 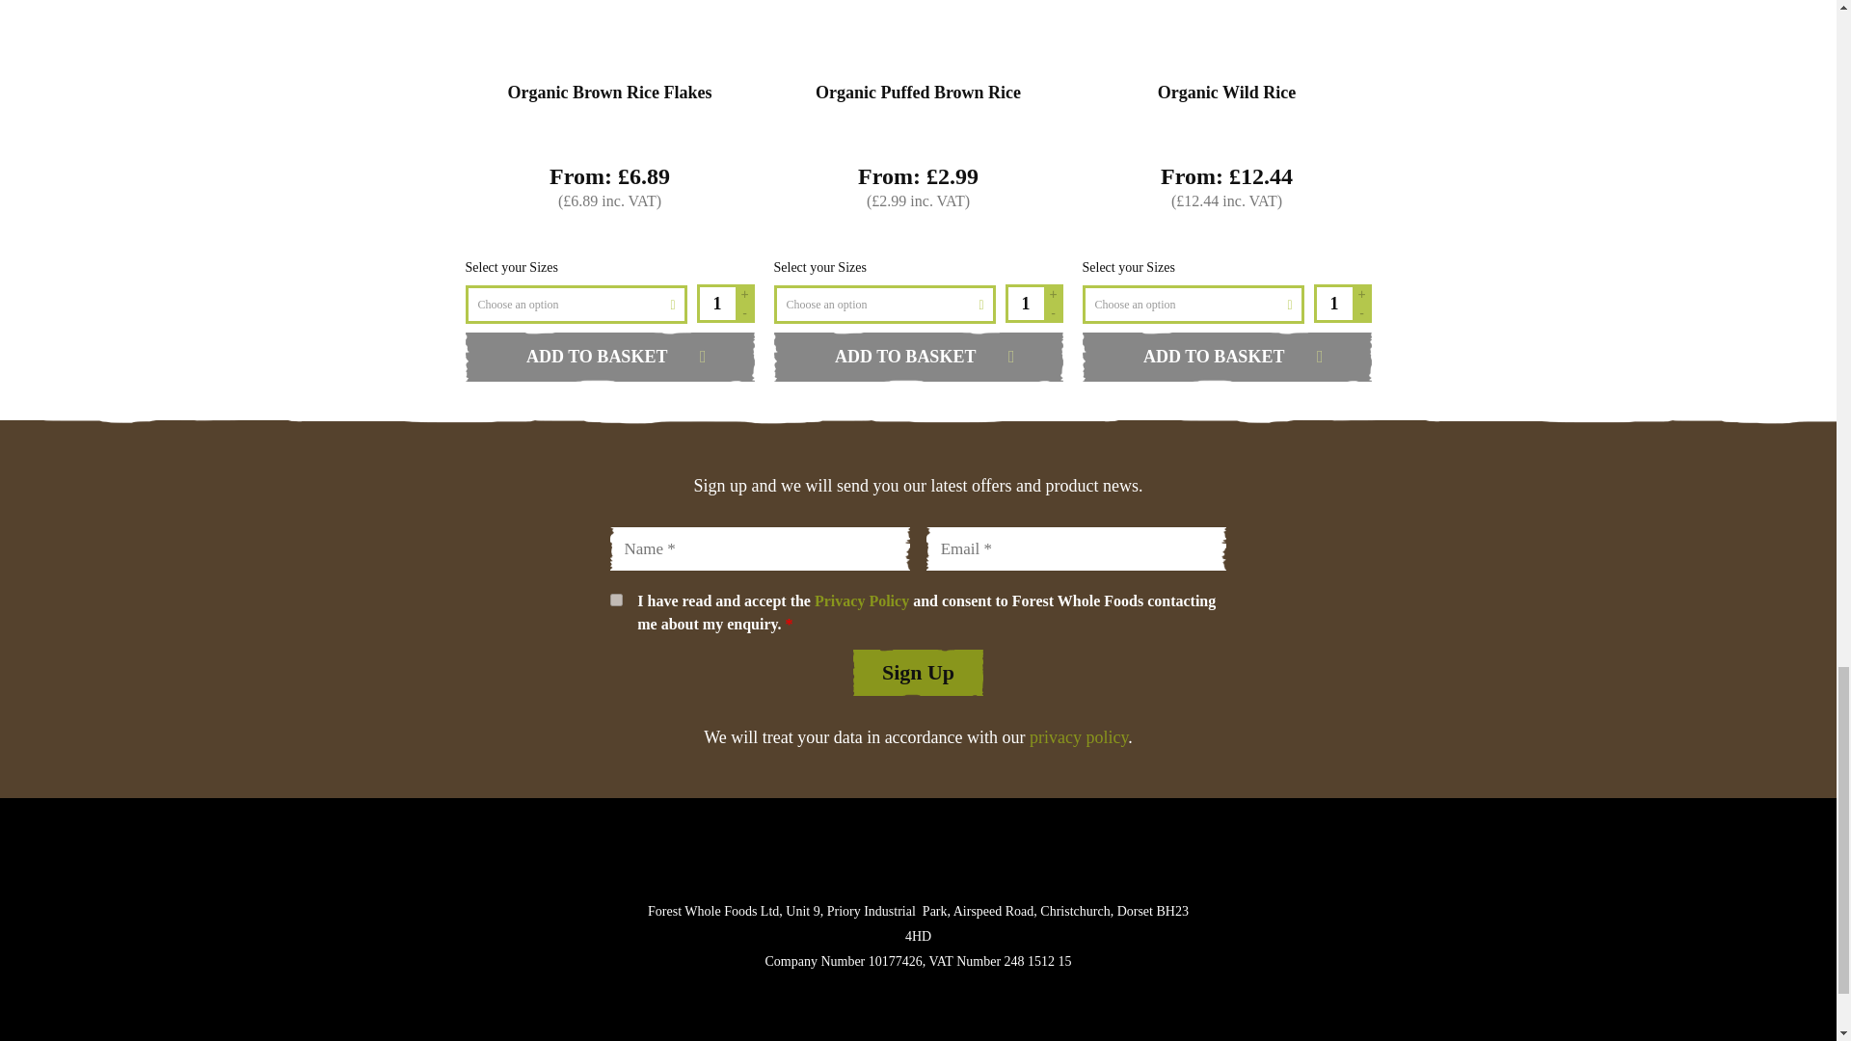 What do you see at coordinates (1331, 303) in the screenshot?
I see `Qty` at bounding box center [1331, 303].